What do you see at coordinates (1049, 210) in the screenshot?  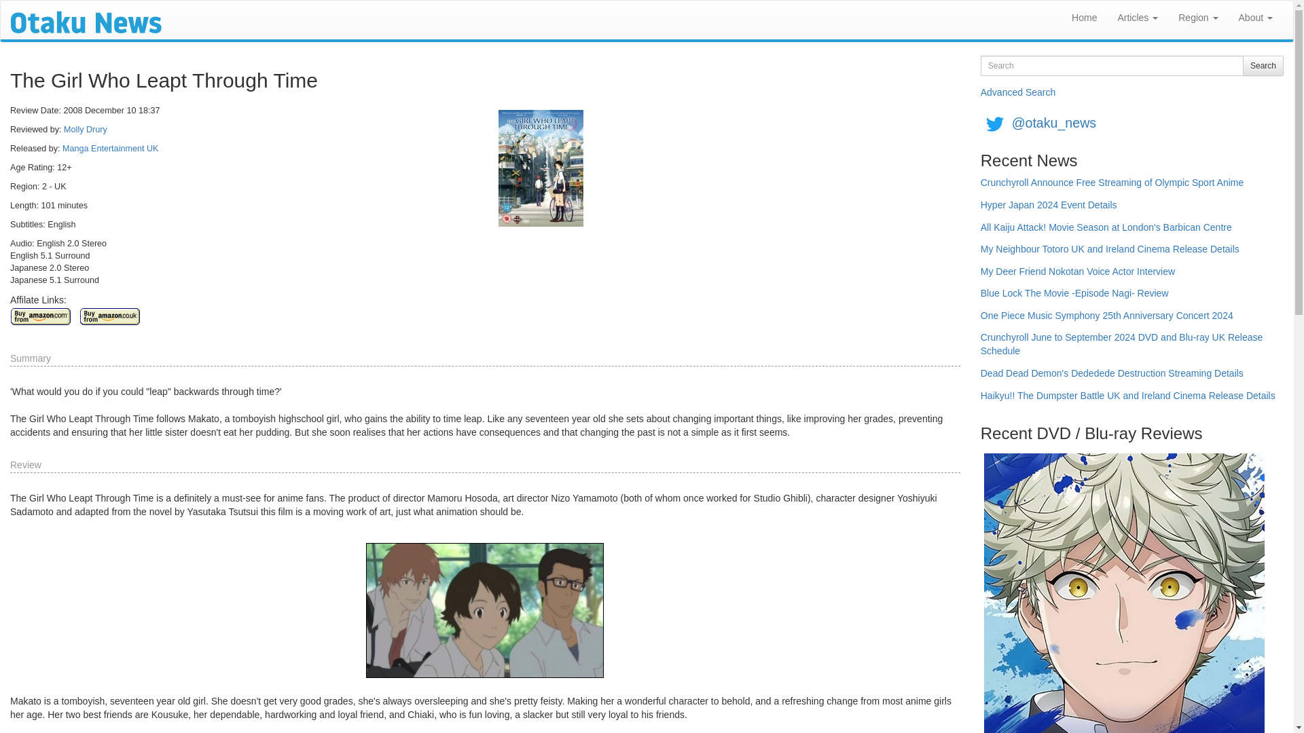 I see `Hyper Japan 2024 Event Details` at bounding box center [1049, 210].